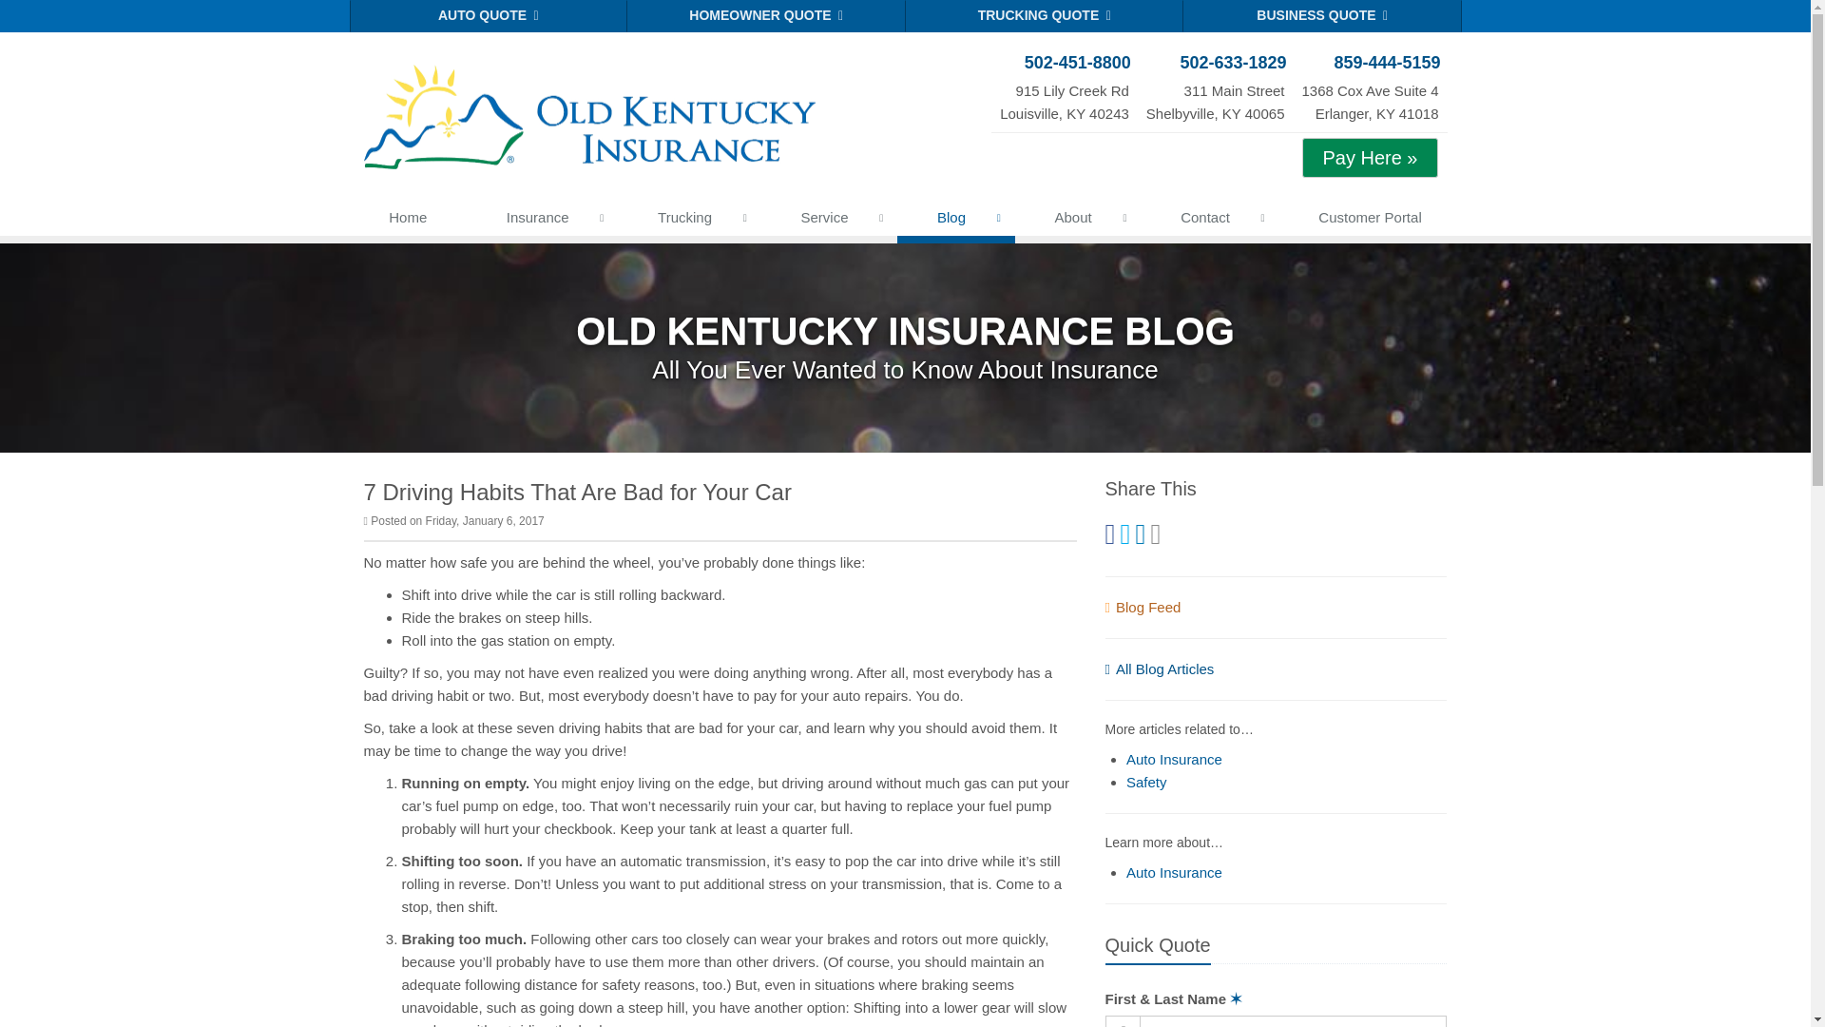  I want to click on Insurance, so click(542, 221).